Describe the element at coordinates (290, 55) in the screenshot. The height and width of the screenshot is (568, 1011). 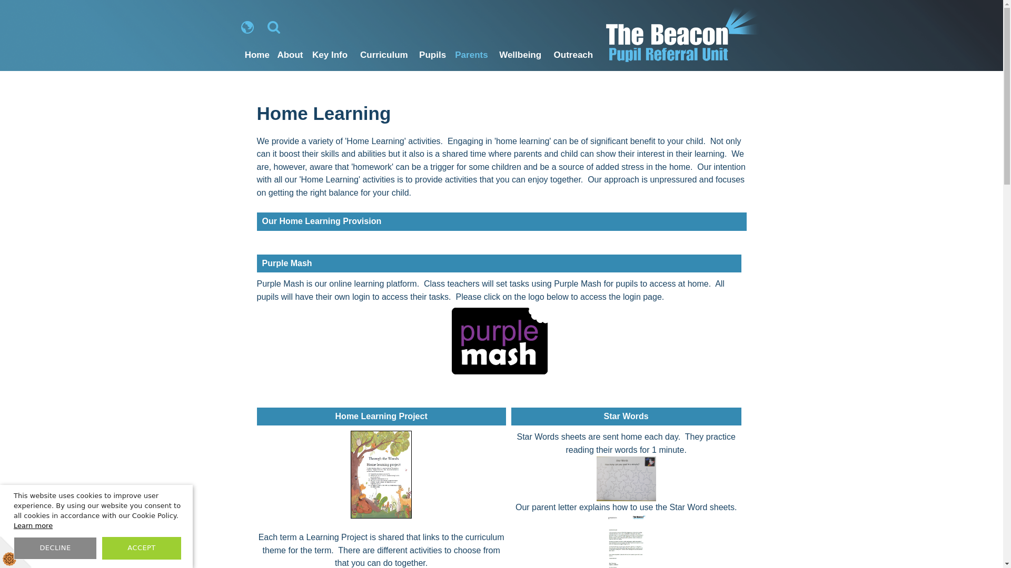
I see `About` at that location.